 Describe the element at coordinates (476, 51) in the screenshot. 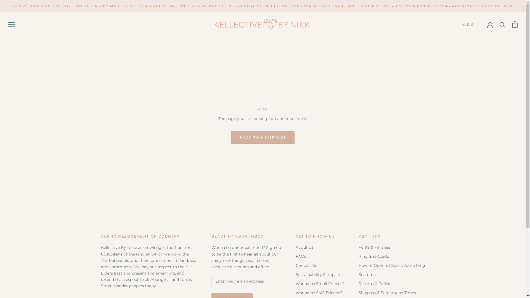

I see `USD` at that location.